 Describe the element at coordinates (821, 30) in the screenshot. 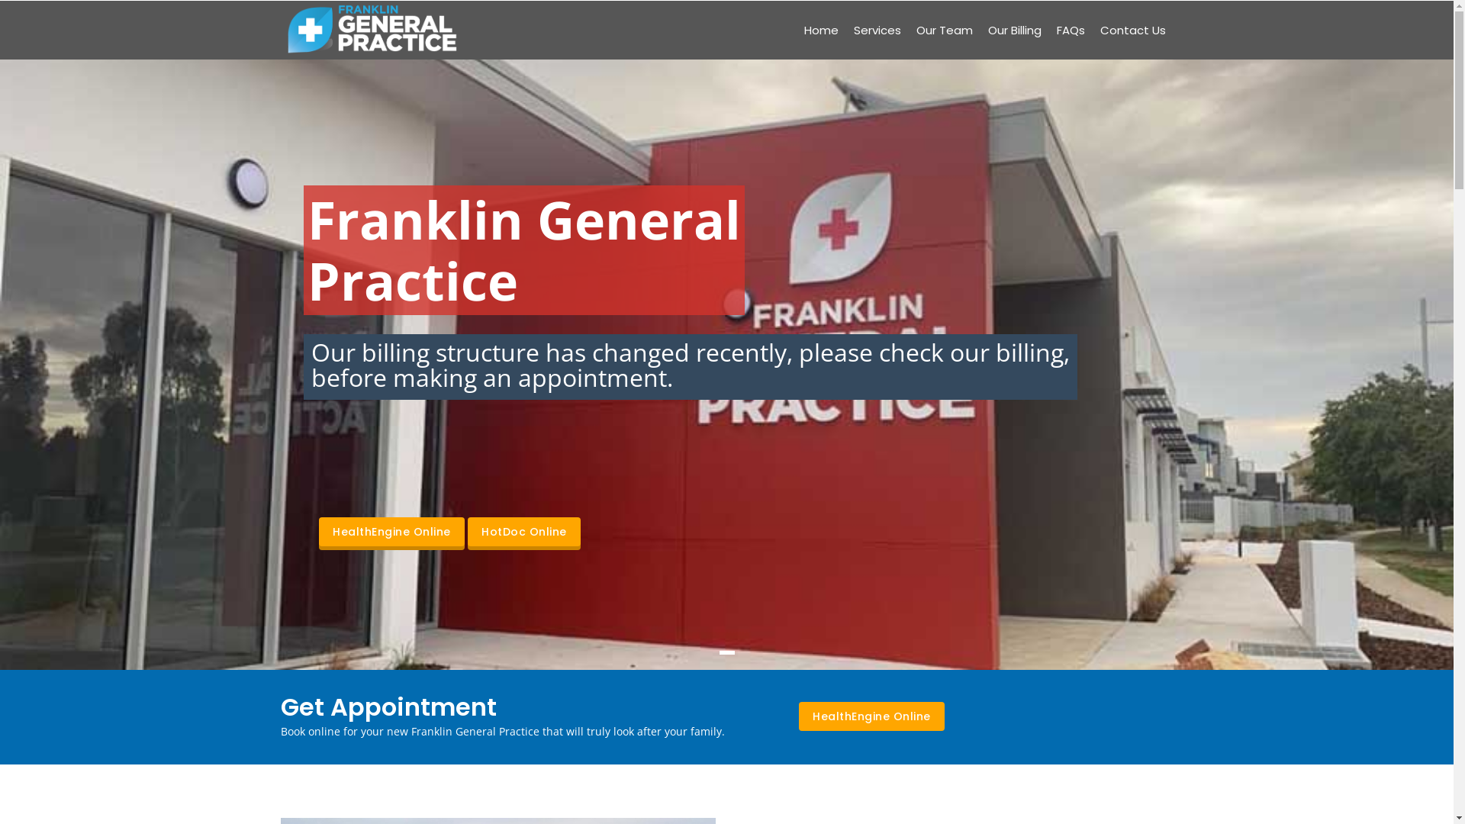

I see `Home` at that location.